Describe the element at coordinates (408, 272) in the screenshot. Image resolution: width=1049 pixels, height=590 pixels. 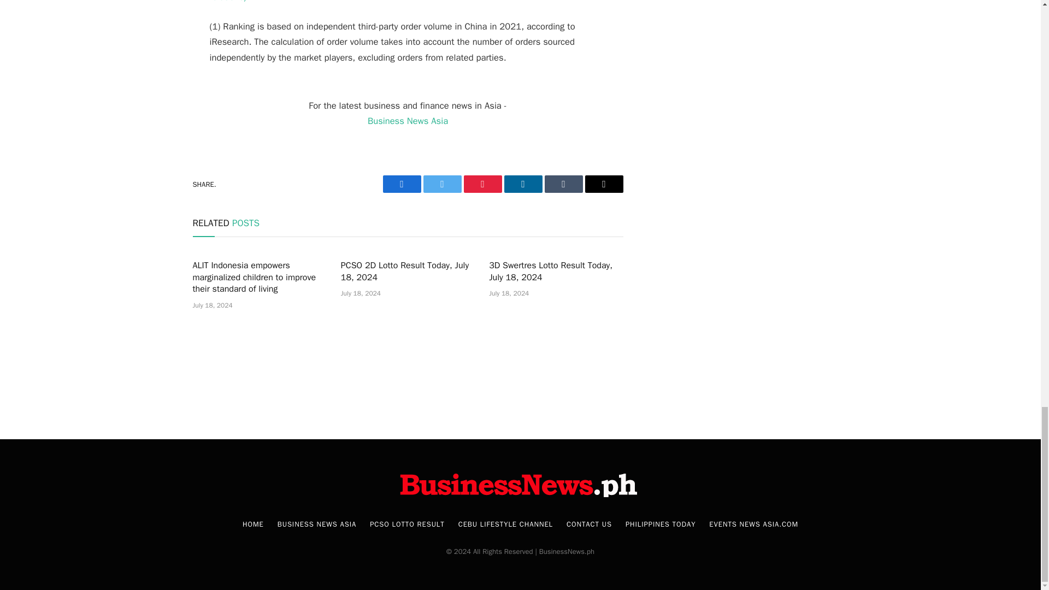
I see `PCSO 2D Lotto Result Today, July 18, 2024` at that location.